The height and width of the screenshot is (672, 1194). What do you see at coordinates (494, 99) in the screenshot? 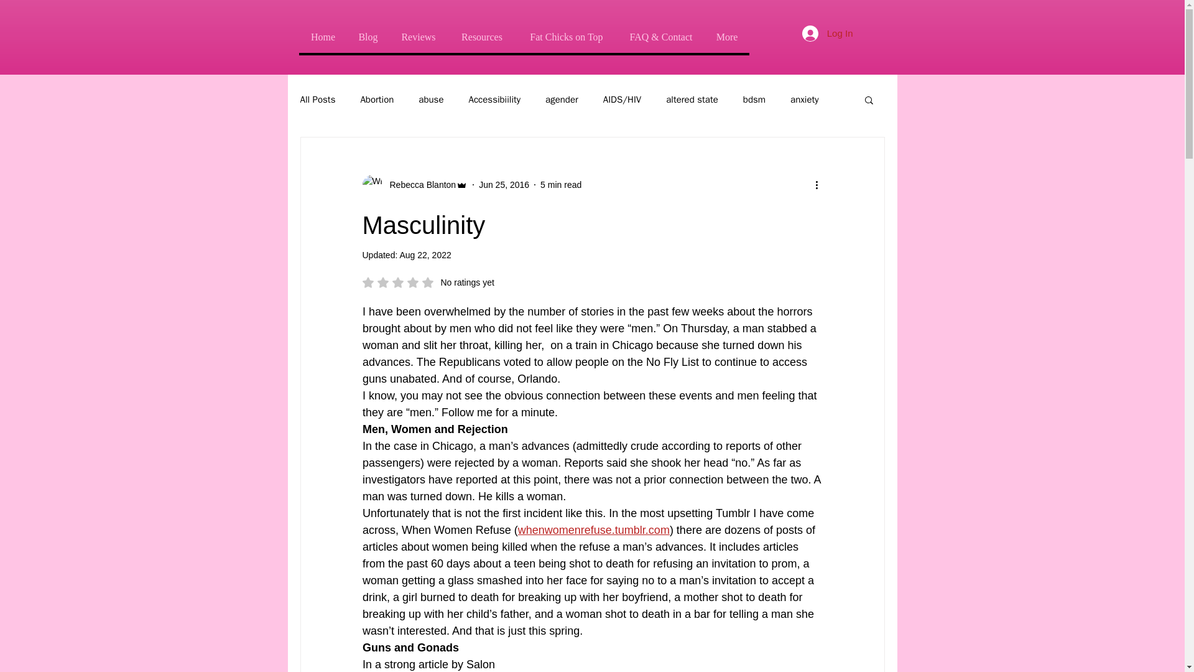
I see `Accessibiility` at bounding box center [494, 99].